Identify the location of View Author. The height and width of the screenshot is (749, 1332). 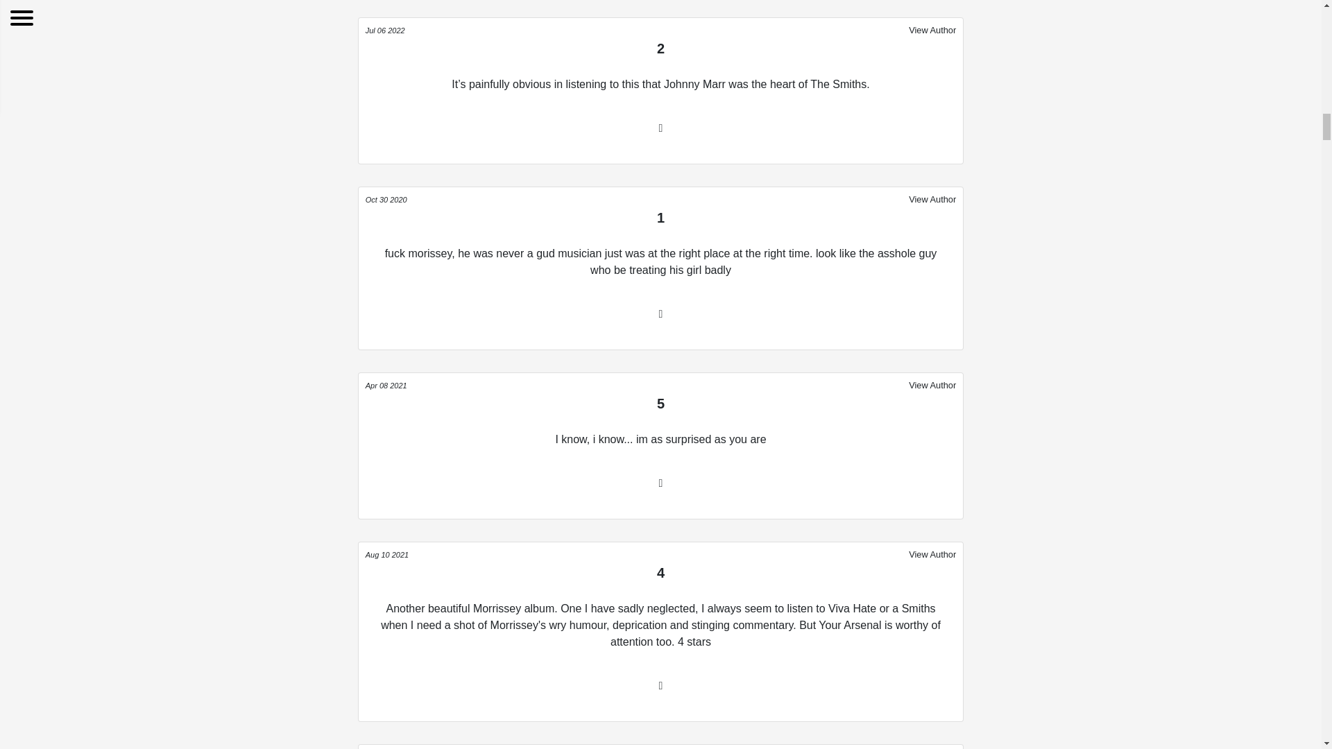
(932, 385).